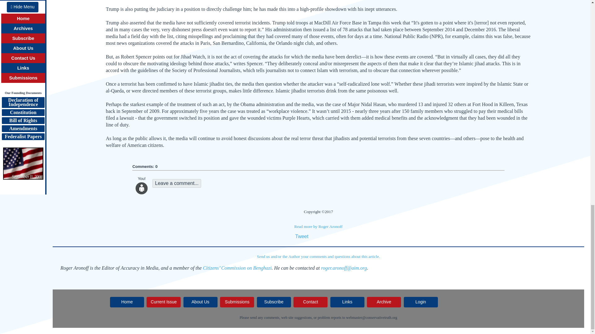  What do you see at coordinates (237, 302) in the screenshot?
I see `Submissions` at bounding box center [237, 302].